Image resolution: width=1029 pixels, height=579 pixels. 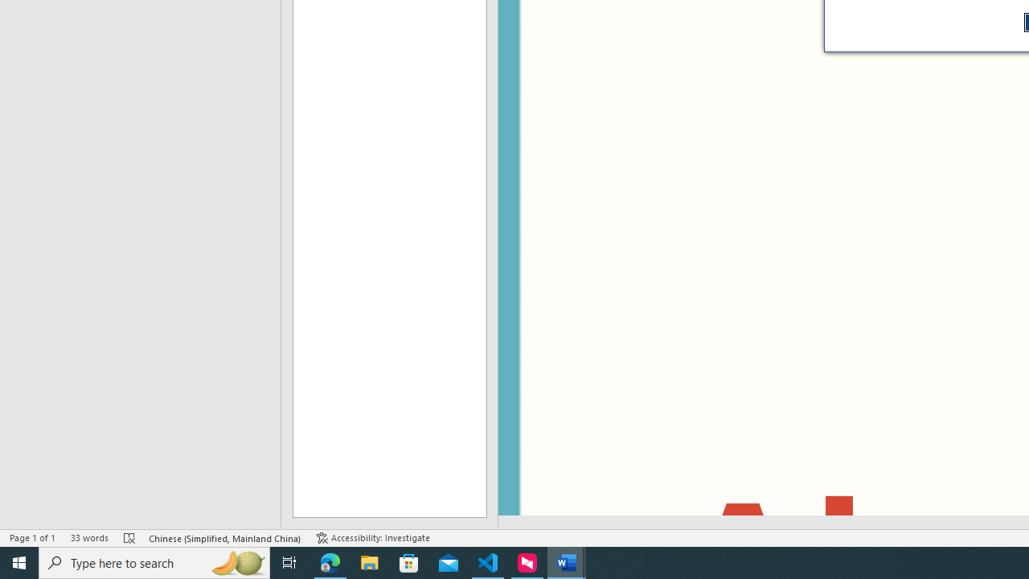 I want to click on Visual Studio Code - 1 running window, so click(x=488, y=563).